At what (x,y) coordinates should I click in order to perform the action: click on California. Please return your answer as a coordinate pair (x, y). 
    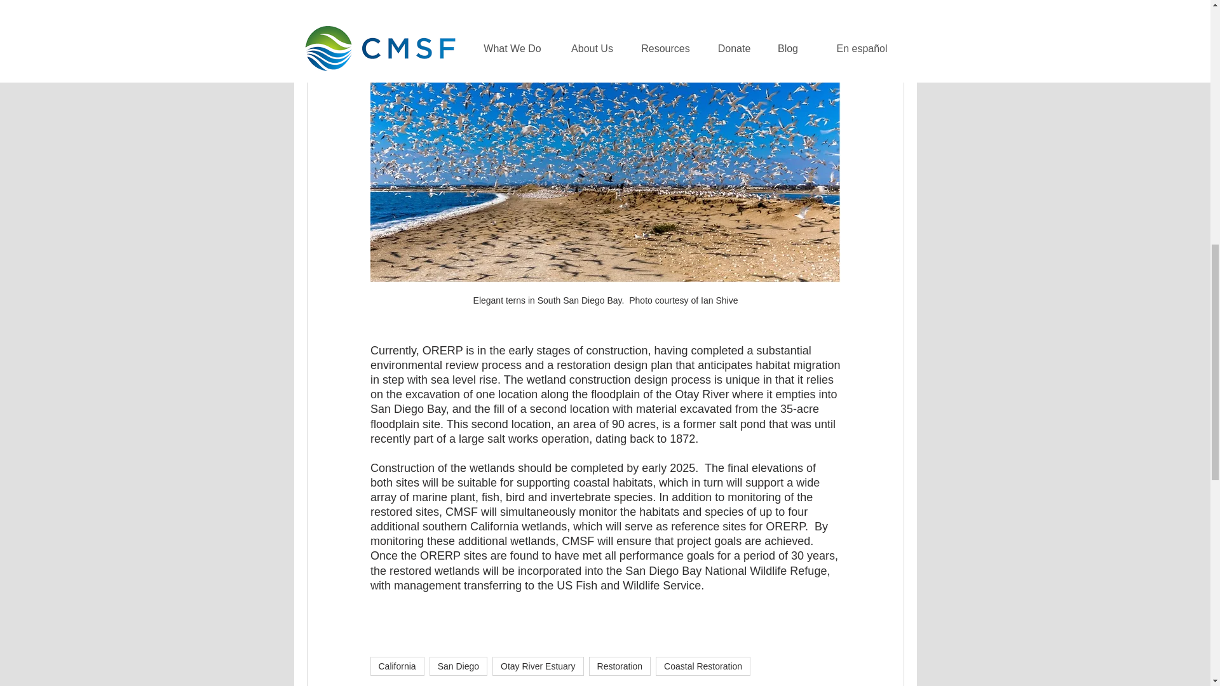
    Looking at the image, I should click on (396, 666).